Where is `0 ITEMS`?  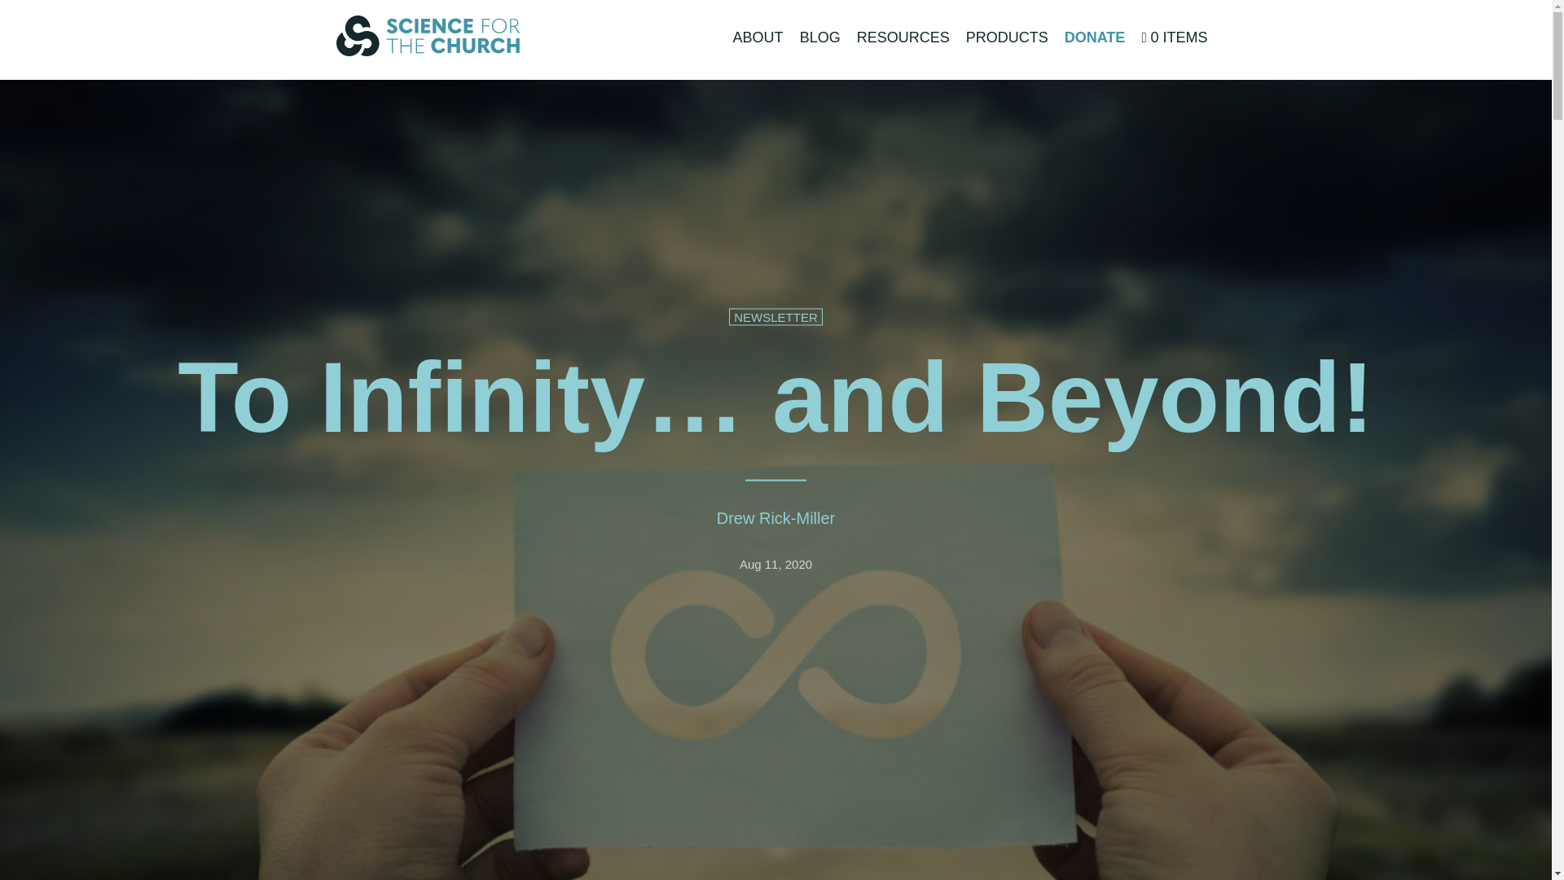 0 ITEMS is located at coordinates (1173, 37).